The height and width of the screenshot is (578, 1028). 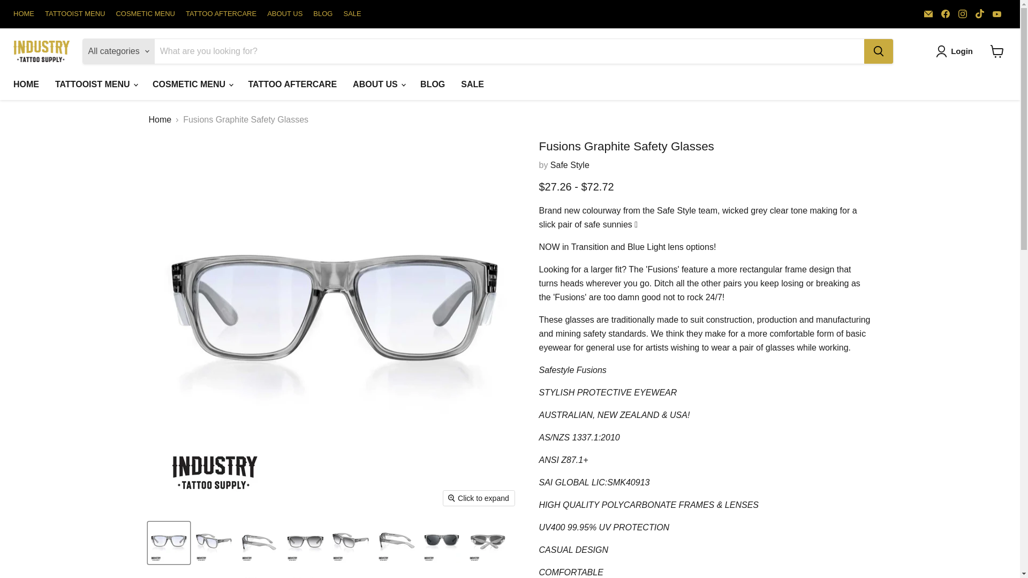 I want to click on YouTube, so click(x=996, y=13).